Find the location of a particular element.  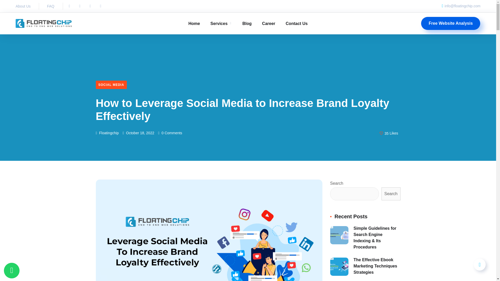

FAQ is located at coordinates (51, 6).